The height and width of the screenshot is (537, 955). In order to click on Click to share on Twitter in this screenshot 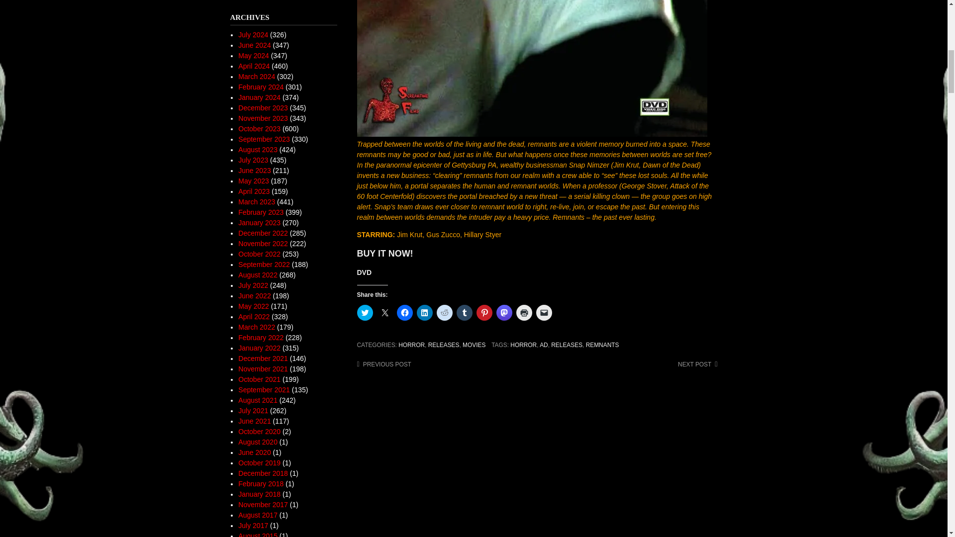, I will do `click(365, 312)`.